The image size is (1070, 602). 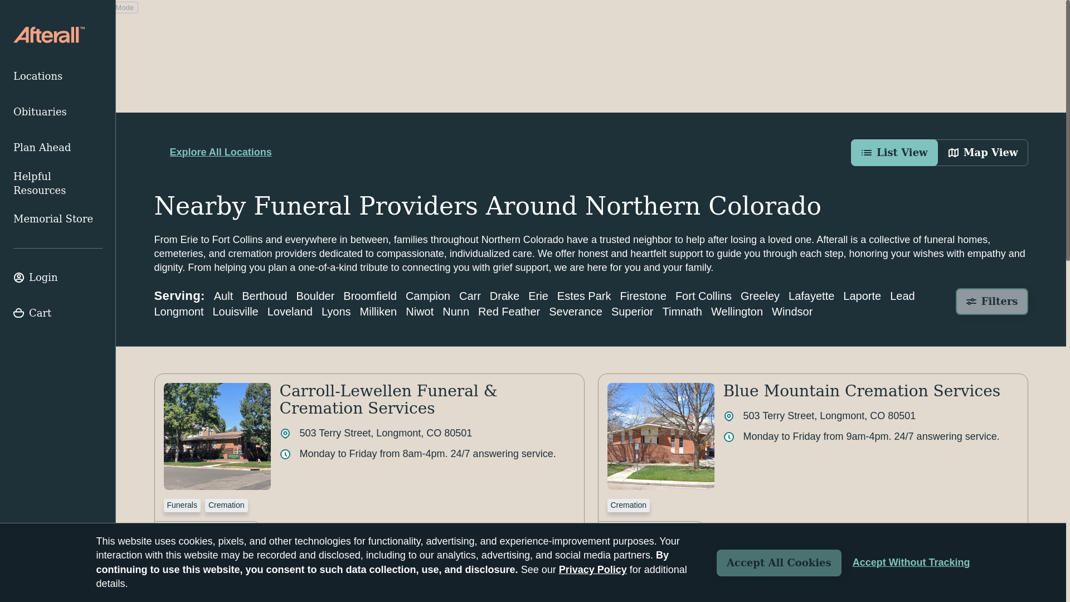 What do you see at coordinates (58, 278) in the screenshot?
I see `Login` at bounding box center [58, 278].